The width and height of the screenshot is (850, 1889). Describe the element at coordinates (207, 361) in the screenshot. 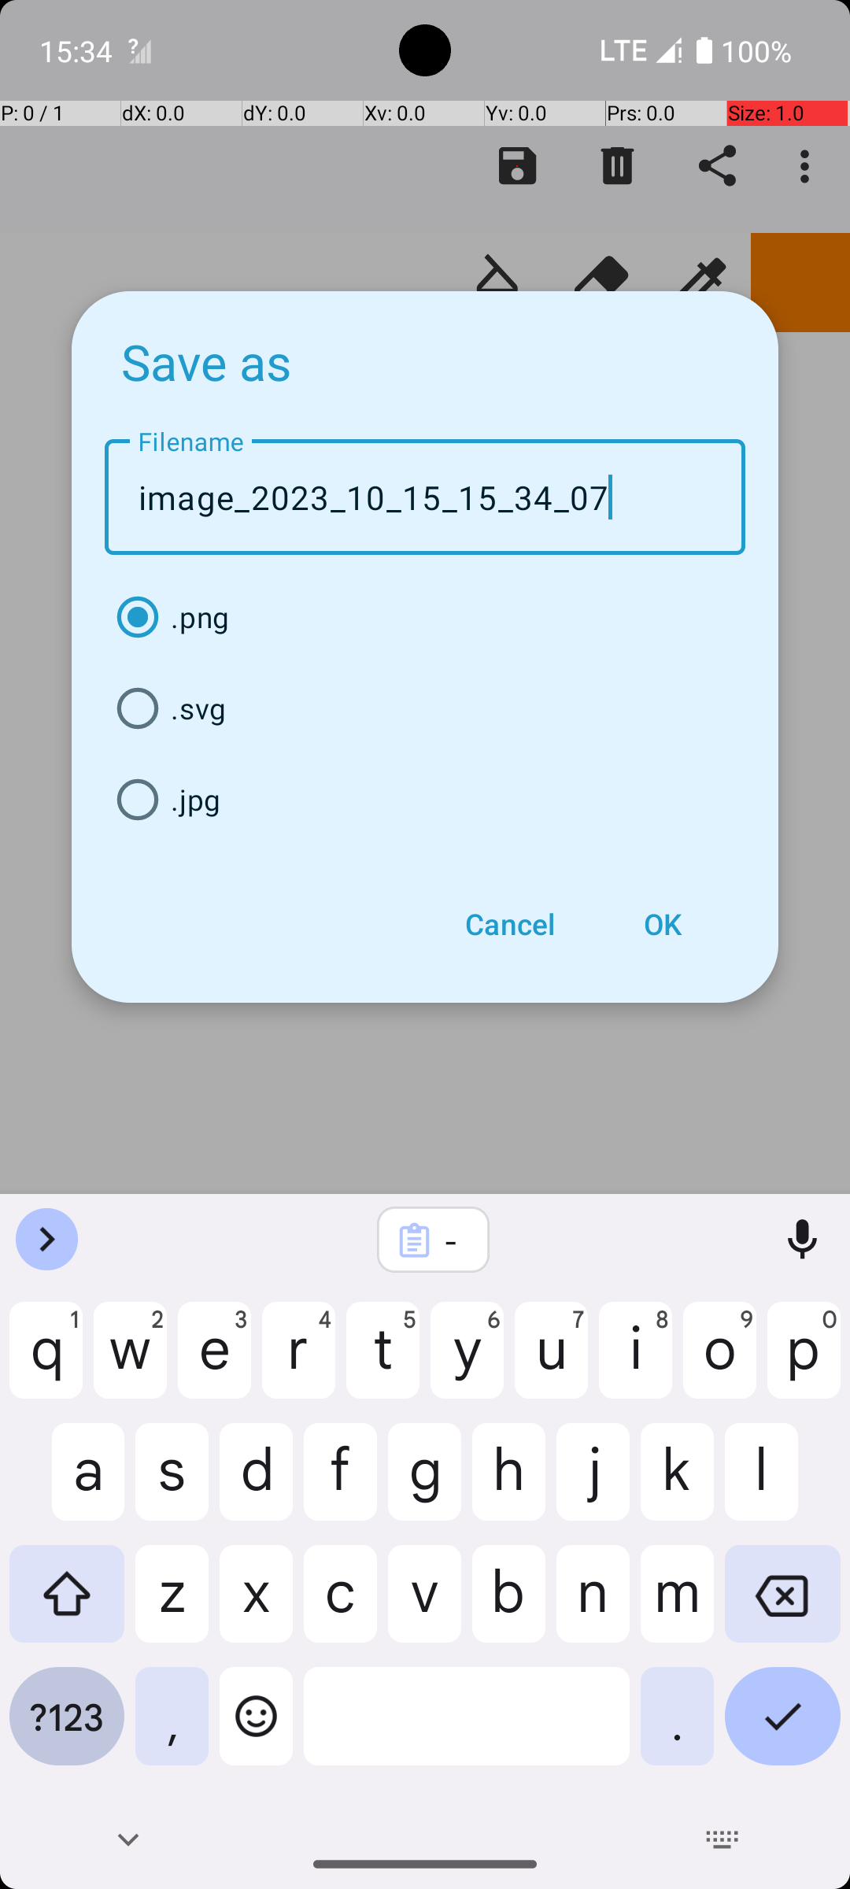

I see `Save as` at that location.